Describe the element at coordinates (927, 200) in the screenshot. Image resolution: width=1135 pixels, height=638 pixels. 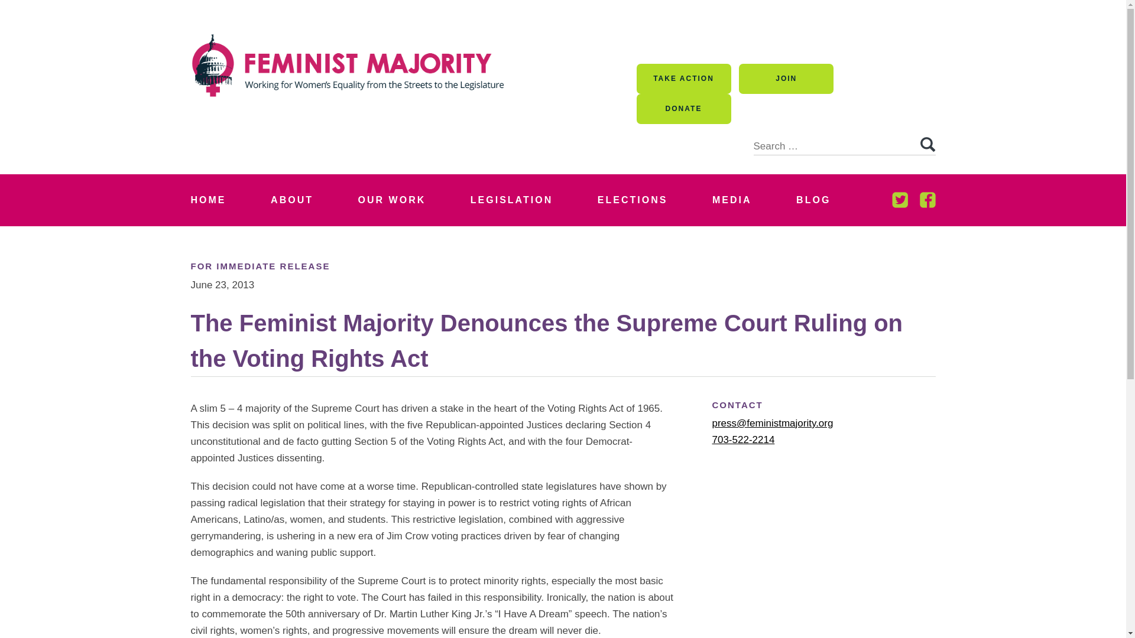
I see `FACEBOOK` at that location.